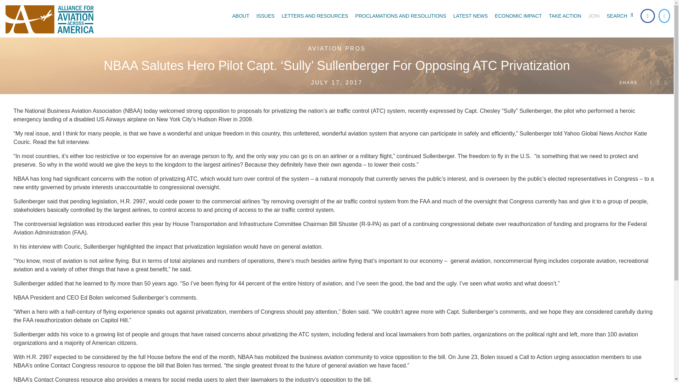  What do you see at coordinates (594, 16) in the screenshot?
I see `JOIN` at bounding box center [594, 16].